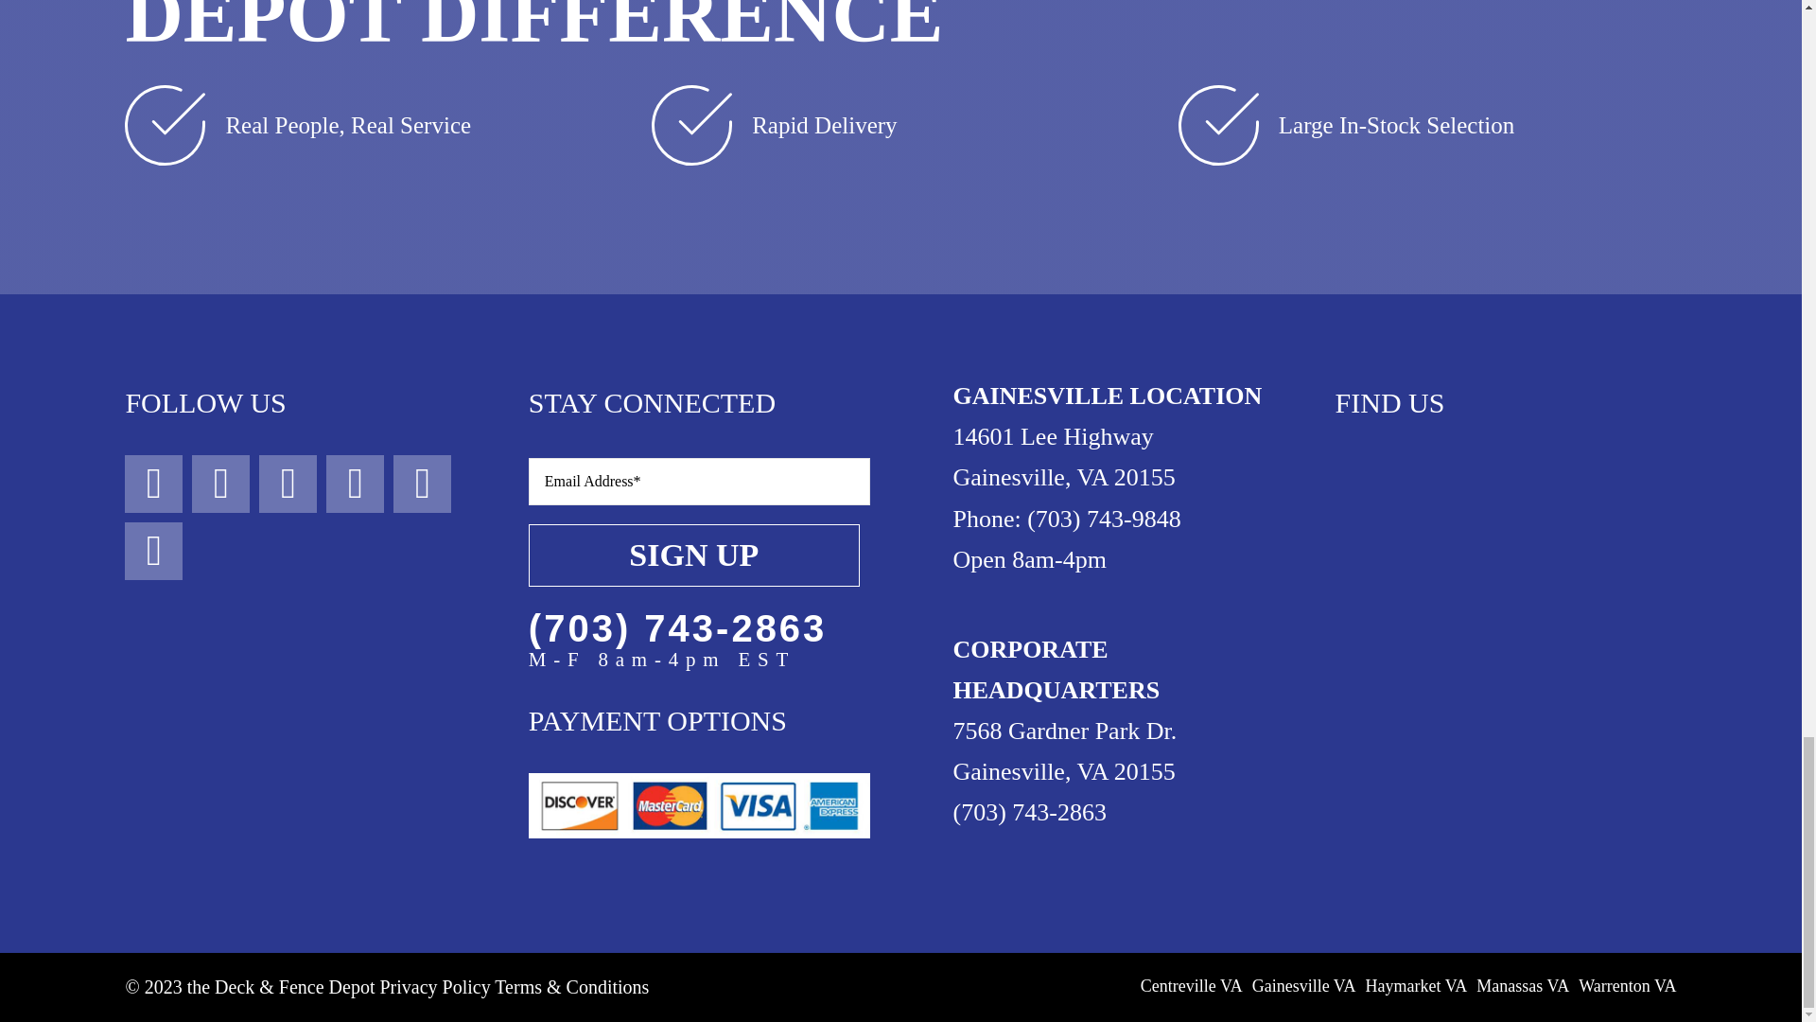 Image resolution: width=1816 pixels, height=1022 pixels. What do you see at coordinates (698, 804) in the screenshot?
I see `4CCImage` at bounding box center [698, 804].